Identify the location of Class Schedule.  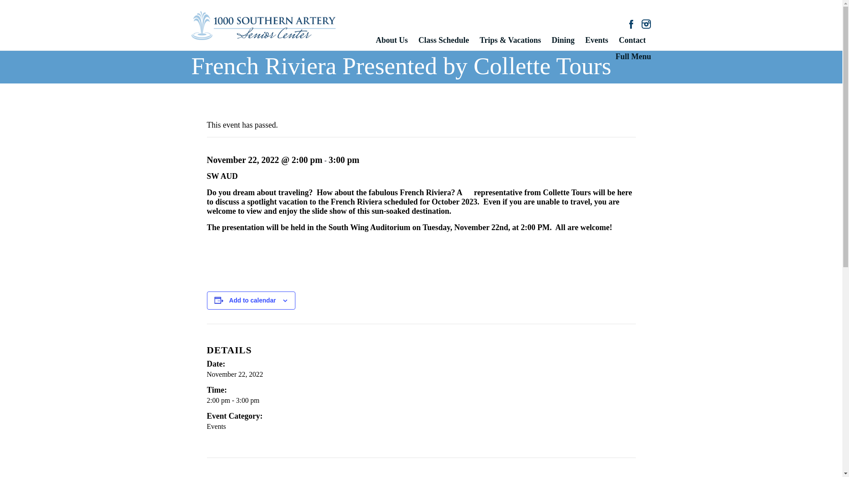
(444, 44).